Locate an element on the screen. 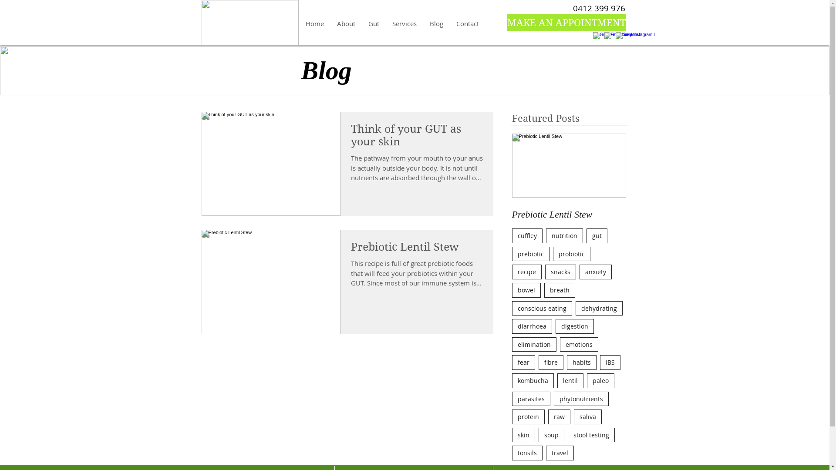 This screenshot has height=470, width=836. Prebiotic Lentil Stew is located at coordinates (569, 215).